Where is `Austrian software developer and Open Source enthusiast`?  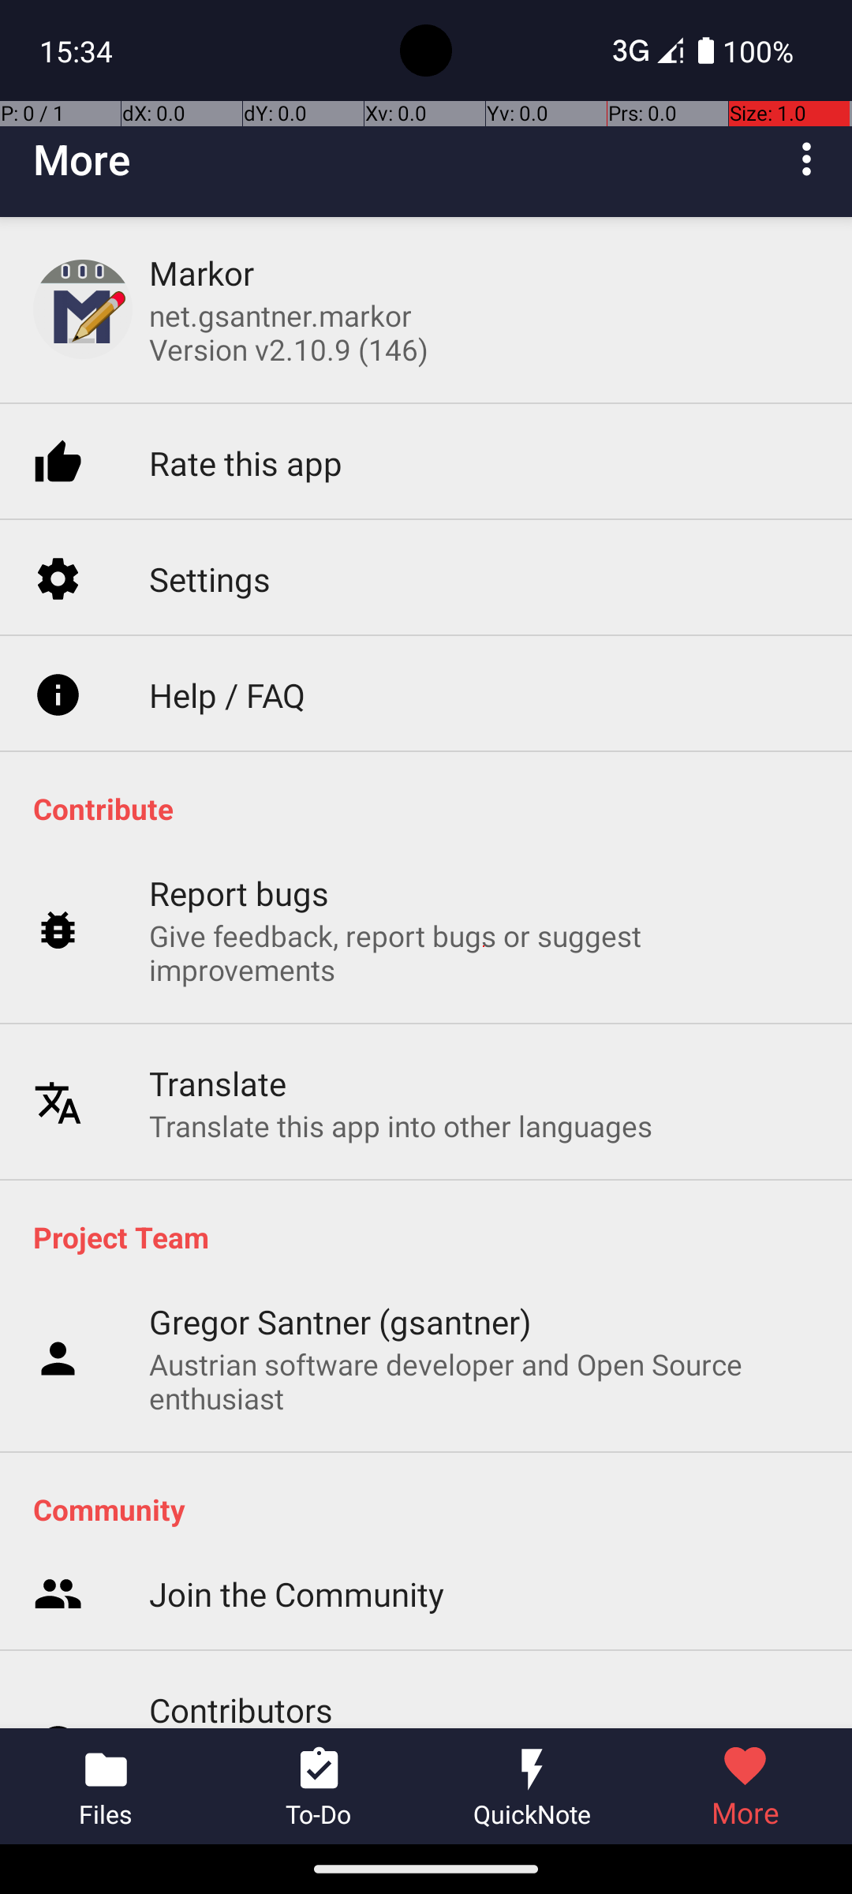 Austrian software developer and Open Source enthusiast is located at coordinates (484, 1381).